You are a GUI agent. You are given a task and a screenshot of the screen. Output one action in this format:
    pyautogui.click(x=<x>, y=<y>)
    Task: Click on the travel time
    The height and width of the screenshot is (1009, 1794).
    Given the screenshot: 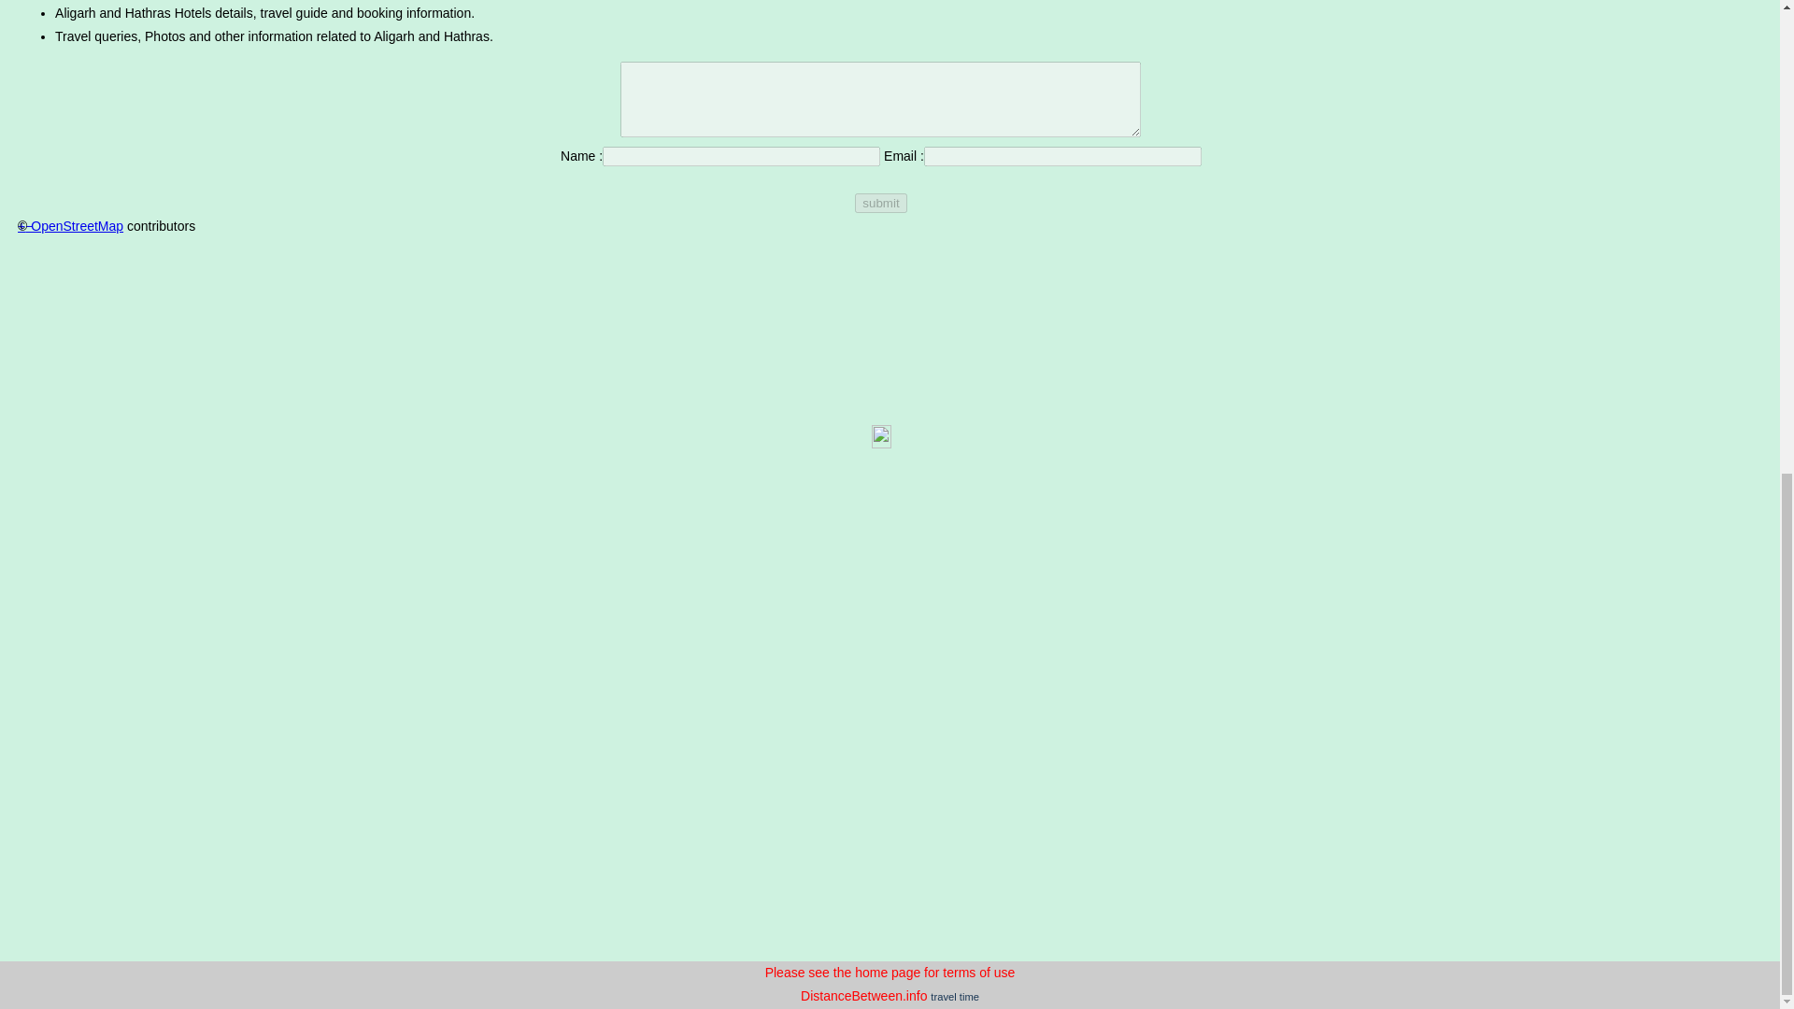 What is the action you would take?
    pyautogui.click(x=955, y=996)
    